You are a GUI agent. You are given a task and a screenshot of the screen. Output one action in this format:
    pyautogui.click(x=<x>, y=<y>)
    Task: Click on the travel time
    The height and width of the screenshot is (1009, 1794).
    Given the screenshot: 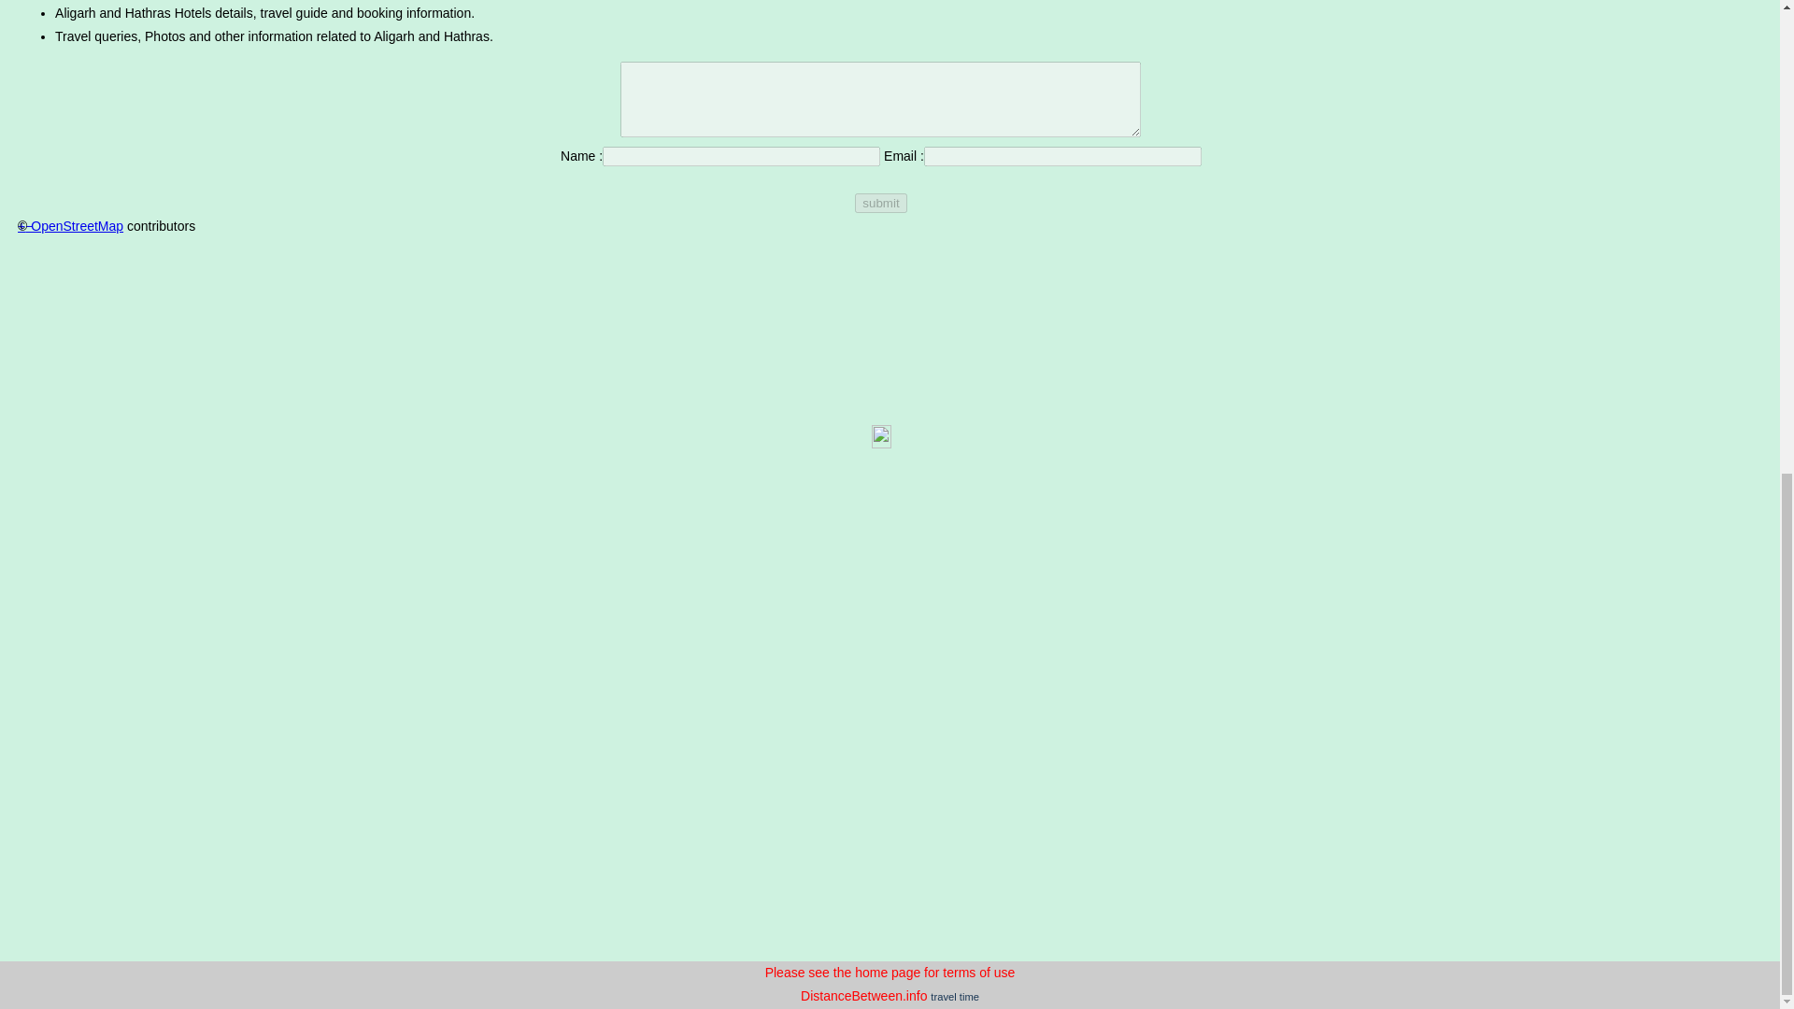 What is the action you would take?
    pyautogui.click(x=955, y=996)
    